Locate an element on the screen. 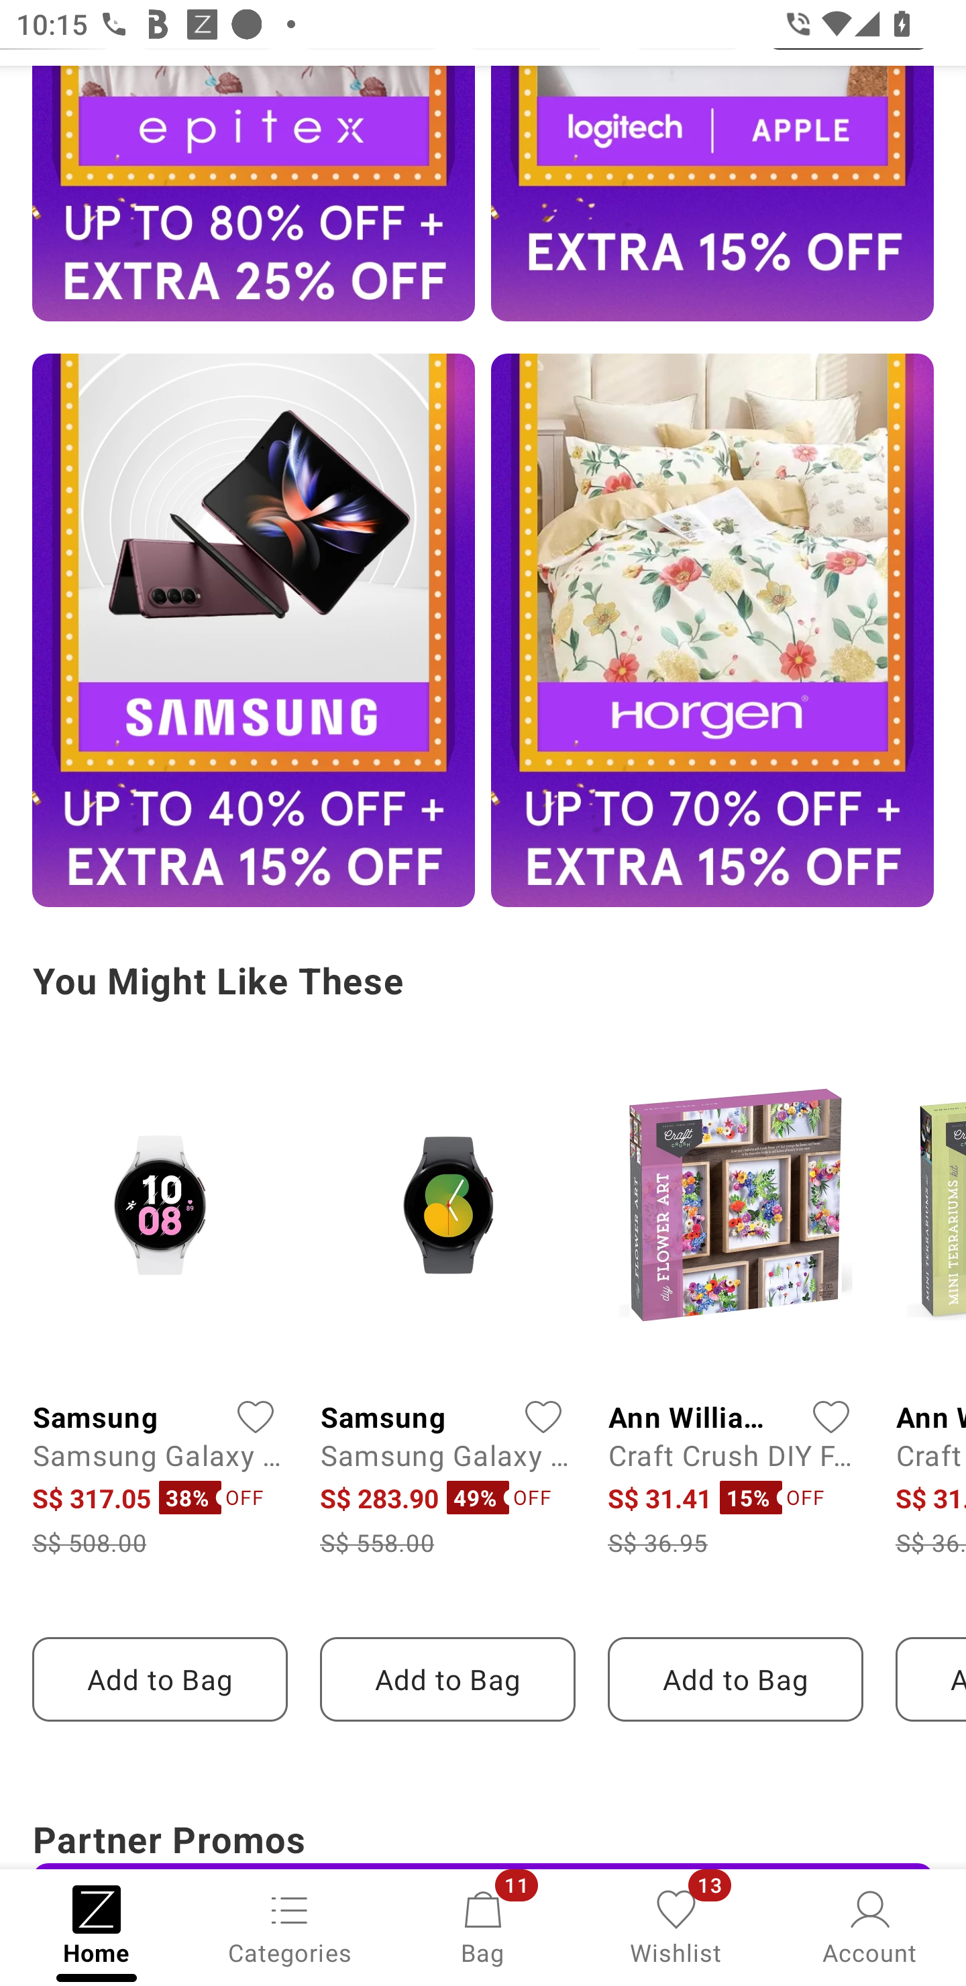 The image size is (966, 1986). Bag, 11 new notifications Bag is located at coordinates (483, 1926).